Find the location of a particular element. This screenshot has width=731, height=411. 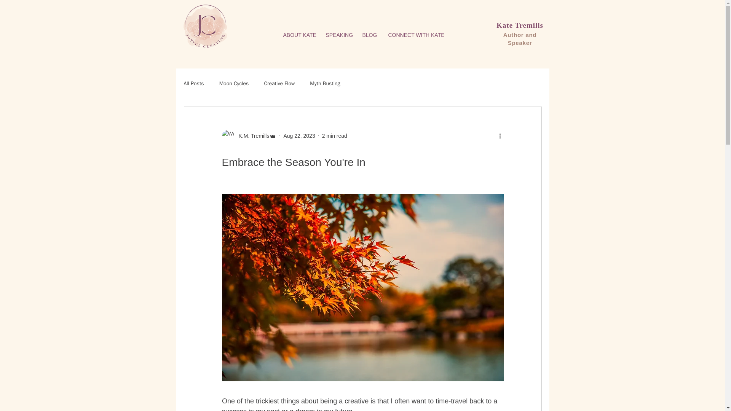

All Posts is located at coordinates (193, 83).